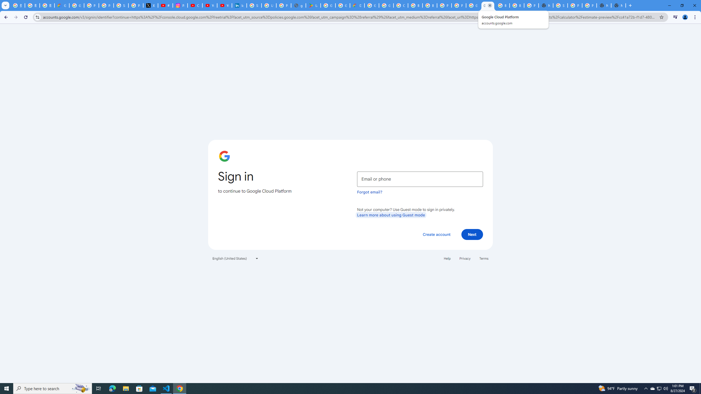  Describe the element at coordinates (298, 5) in the screenshot. I see `google_privacy_policy_en.pdf` at that location.